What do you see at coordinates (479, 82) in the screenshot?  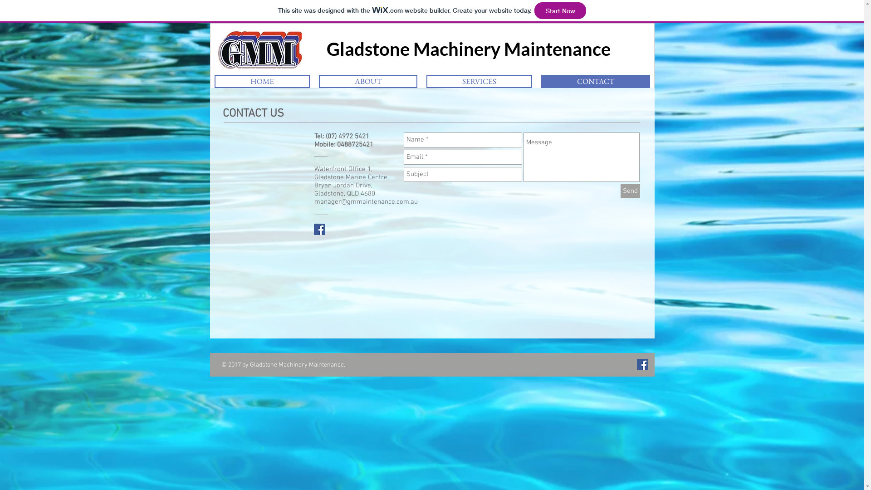 I see `SERVICES` at bounding box center [479, 82].